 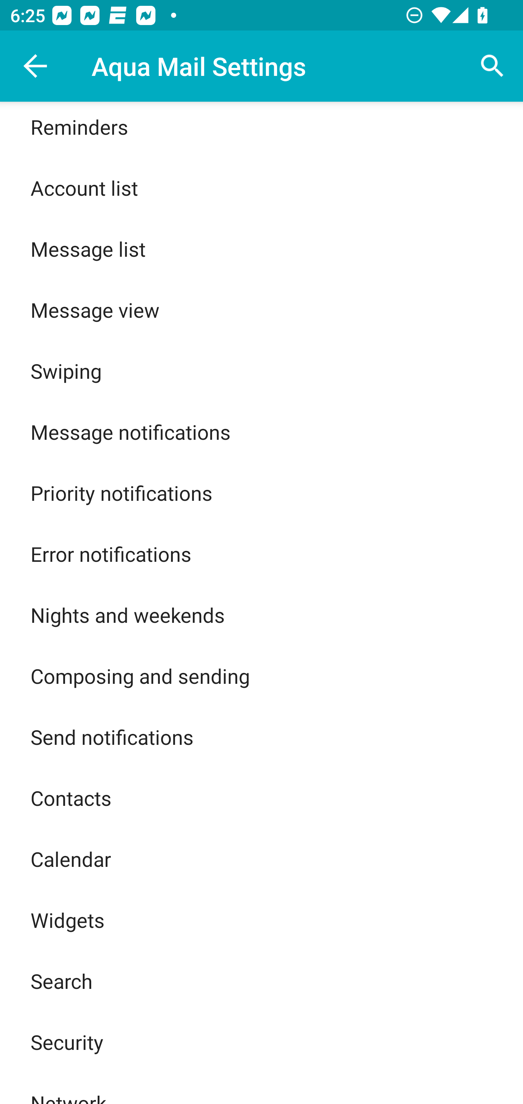 What do you see at coordinates (261, 129) in the screenshot?
I see `Reminders` at bounding box center [261, 129].